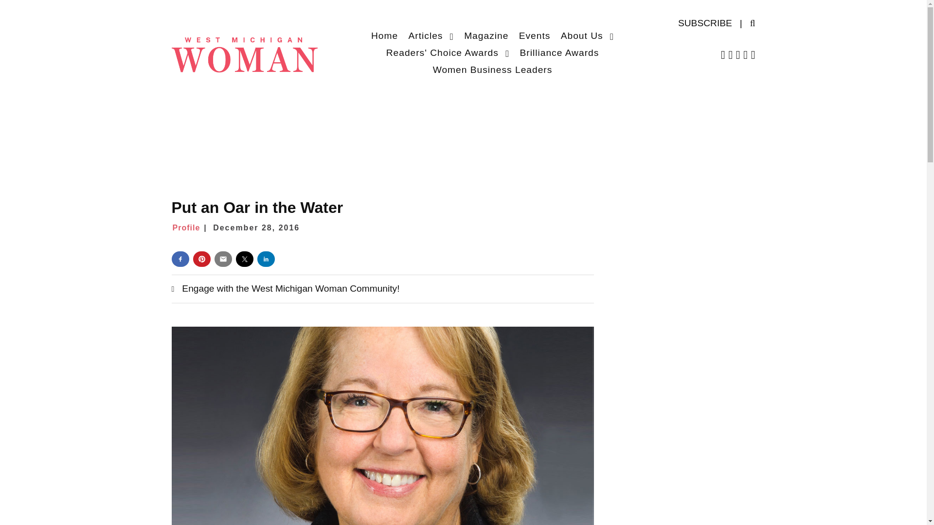  I want to click on Women Business Leaders, so click(492, 69).